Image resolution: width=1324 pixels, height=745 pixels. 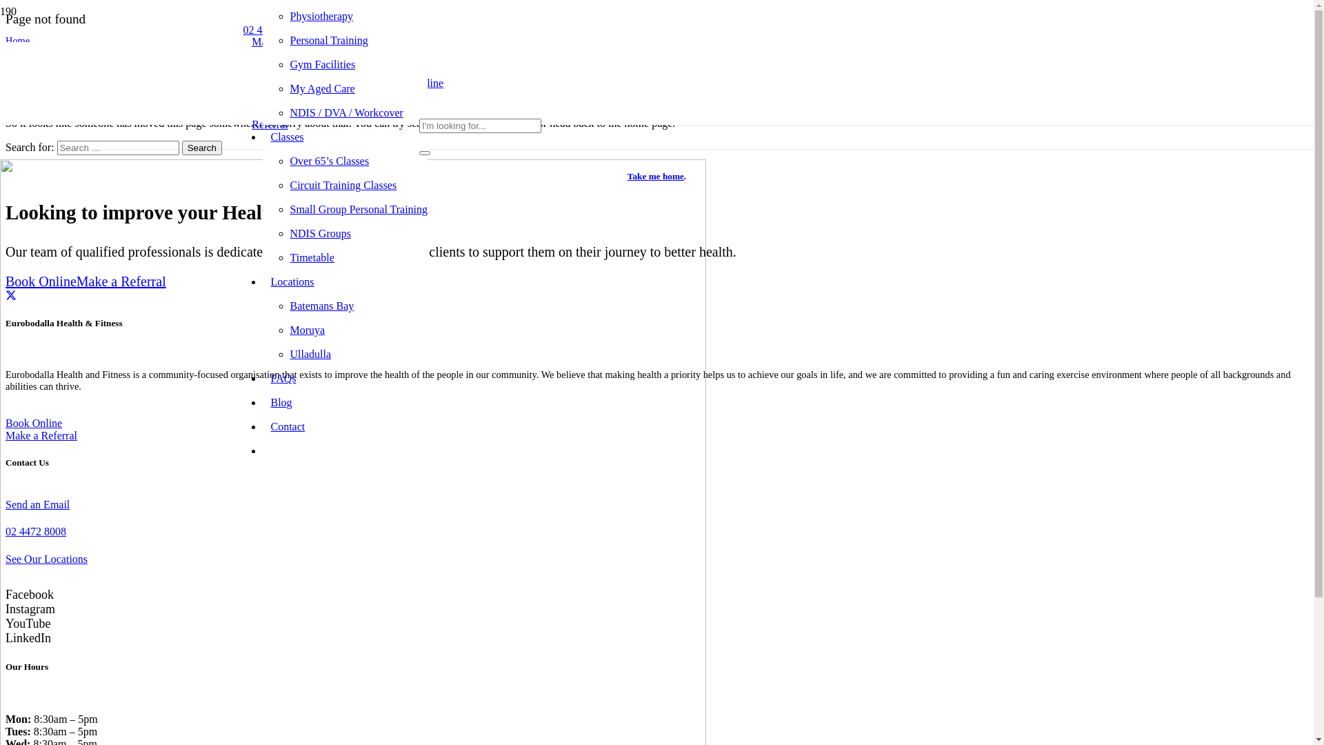 I want to click on FAQs, so click(x=283, y=378).